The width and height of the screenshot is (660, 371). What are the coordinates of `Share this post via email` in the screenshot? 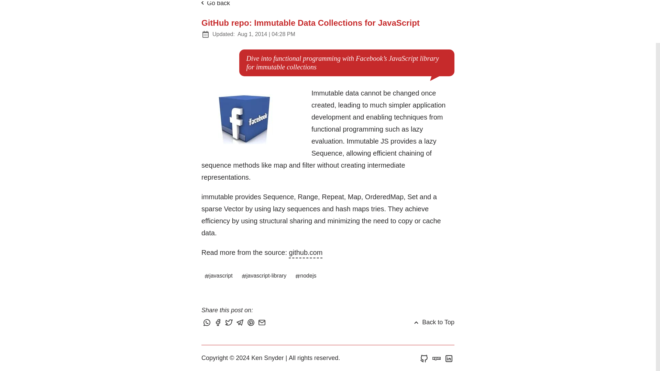 It's located at (263, 323).